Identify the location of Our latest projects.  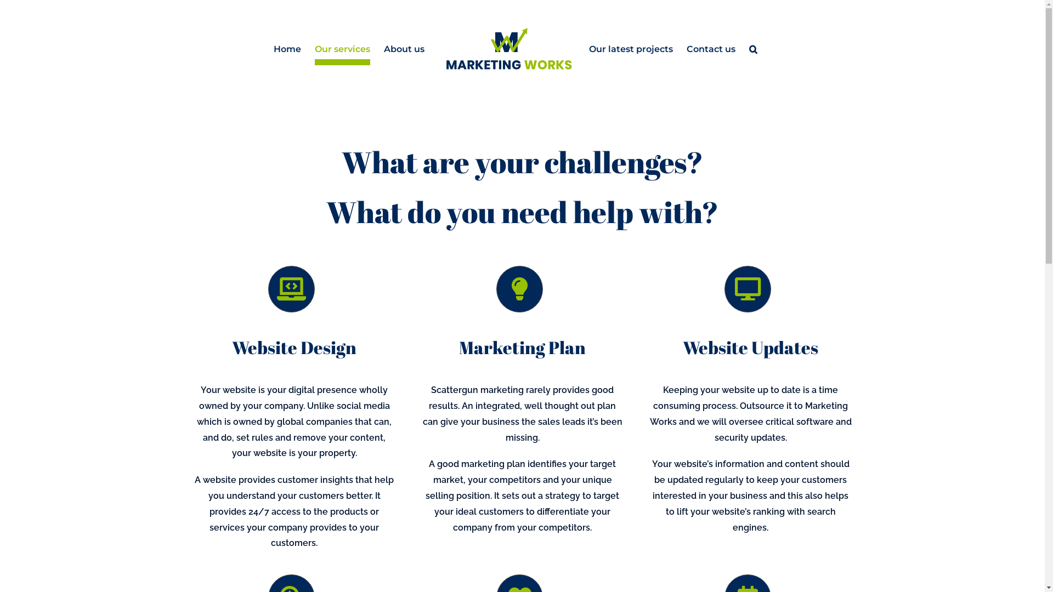
(631, 49).